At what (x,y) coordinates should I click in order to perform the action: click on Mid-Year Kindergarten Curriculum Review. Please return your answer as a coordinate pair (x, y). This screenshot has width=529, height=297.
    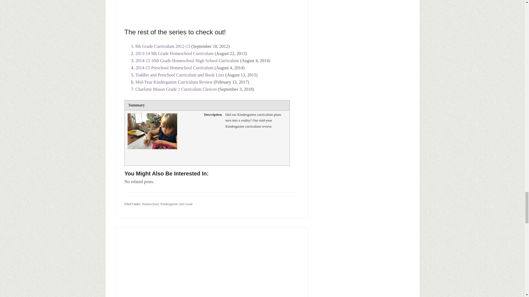
    Looking at the image, I should click on (174, 82).